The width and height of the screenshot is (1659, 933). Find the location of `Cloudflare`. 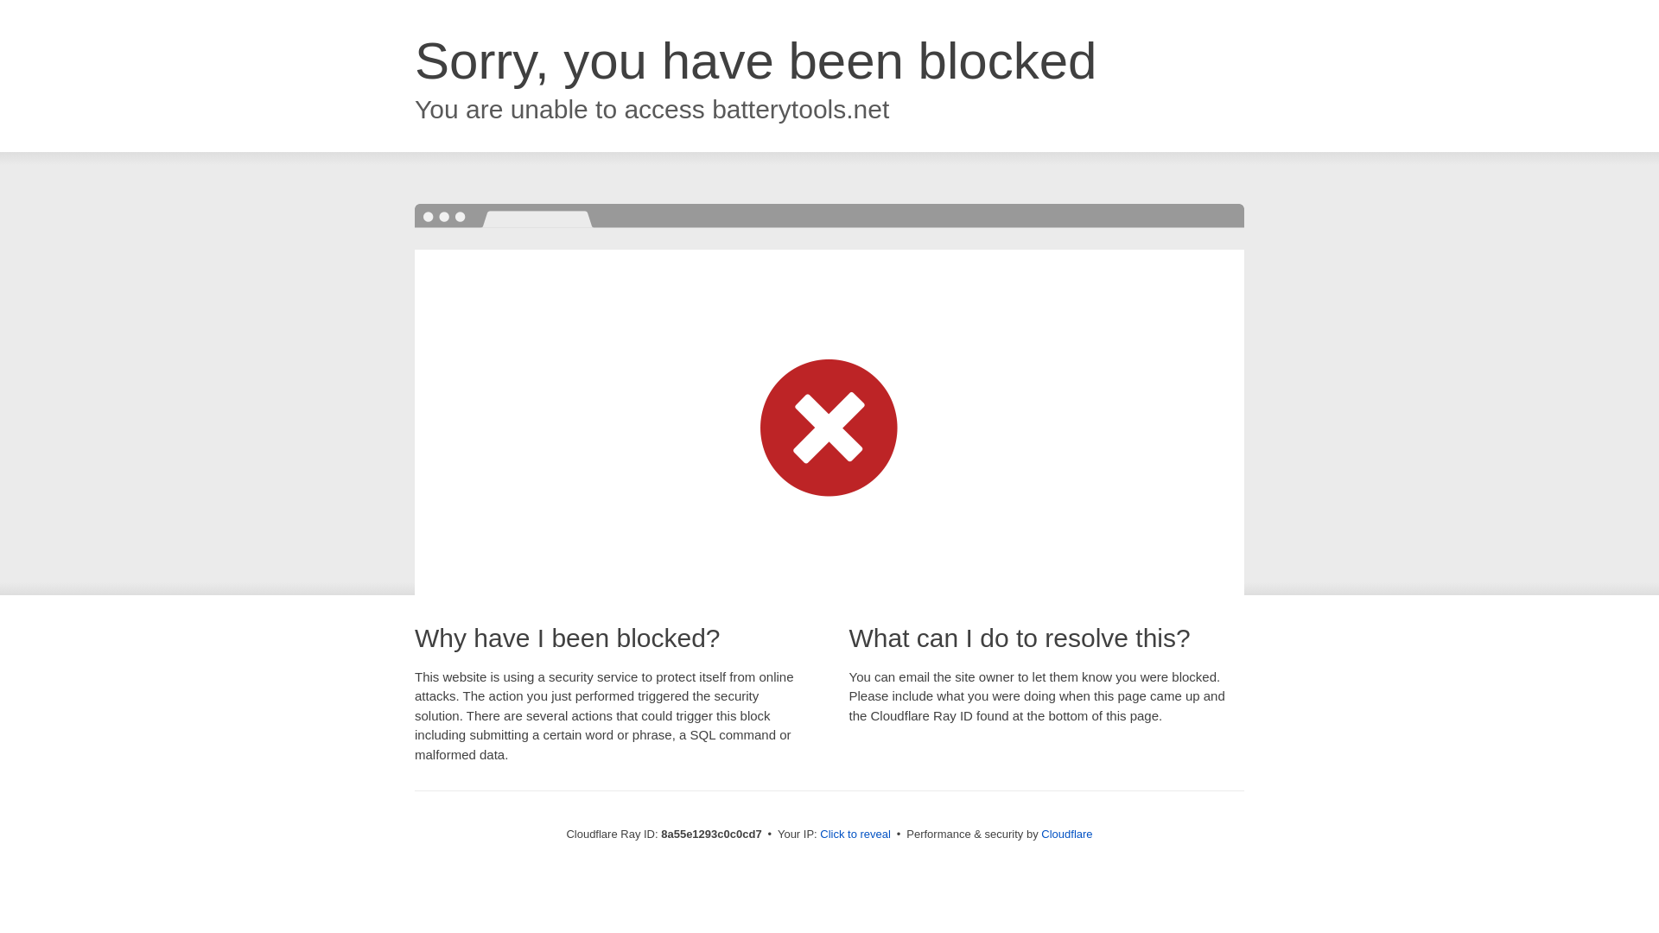

Cloudflare is located at coordinates (1066, 834).